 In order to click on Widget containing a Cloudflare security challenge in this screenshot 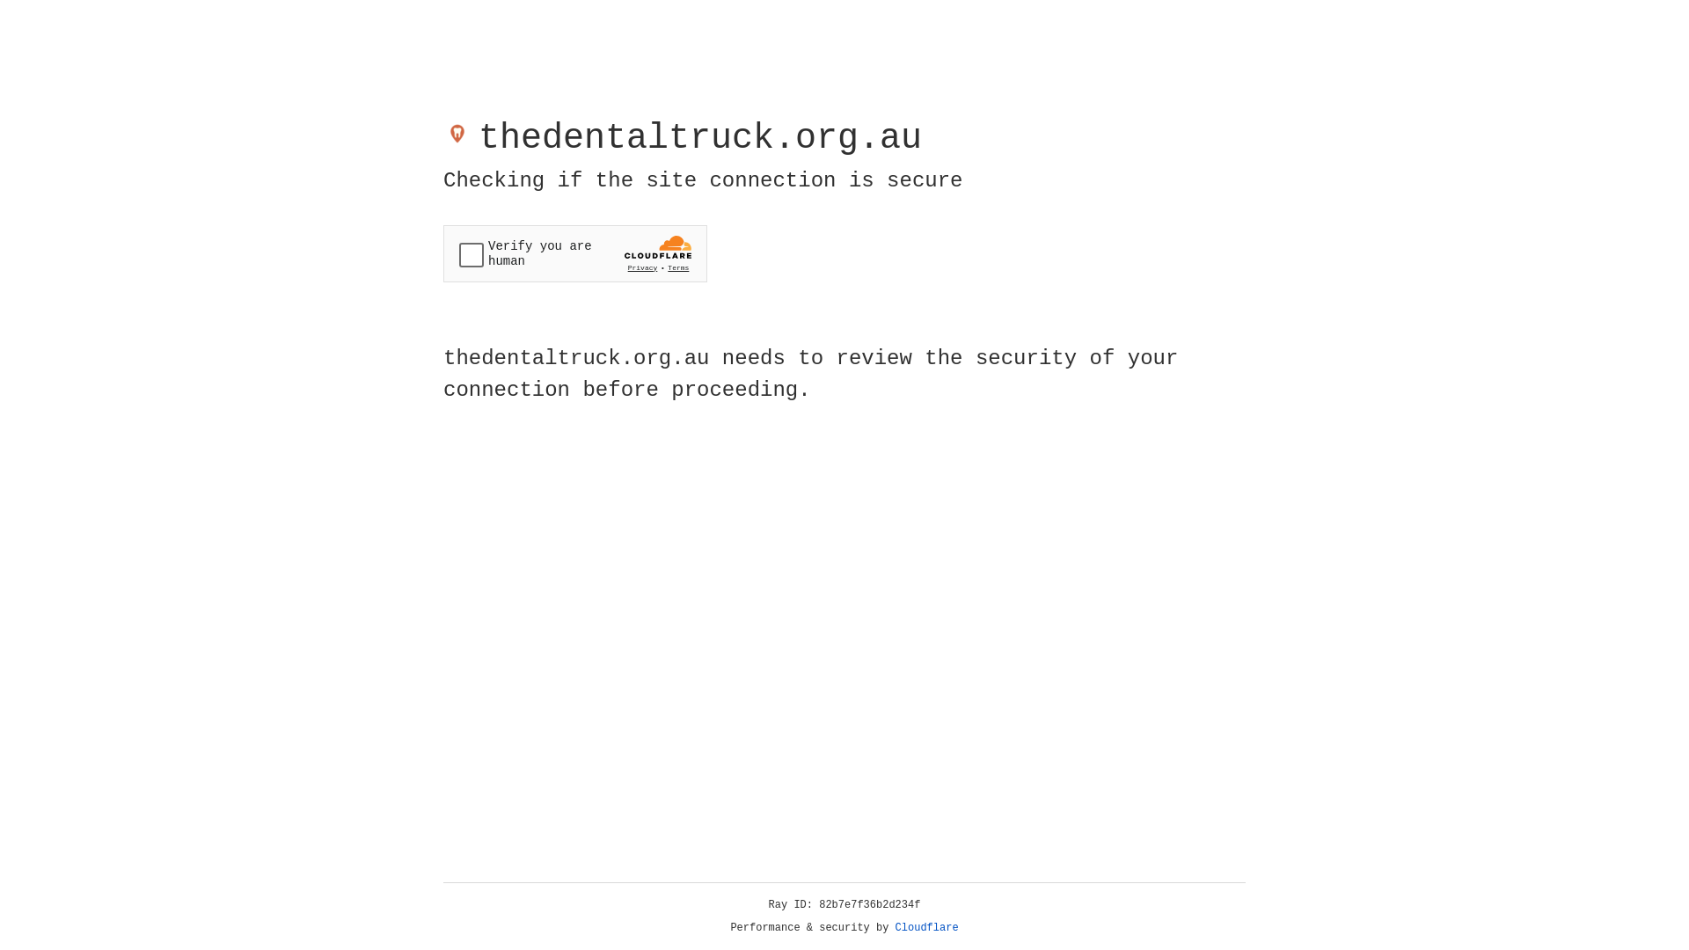, I will do `click(575, 253)`.